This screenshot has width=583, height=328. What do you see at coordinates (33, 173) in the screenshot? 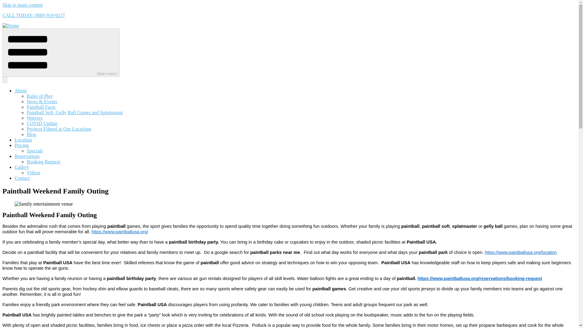
I see `Videos` at bounding box center [33, 173].